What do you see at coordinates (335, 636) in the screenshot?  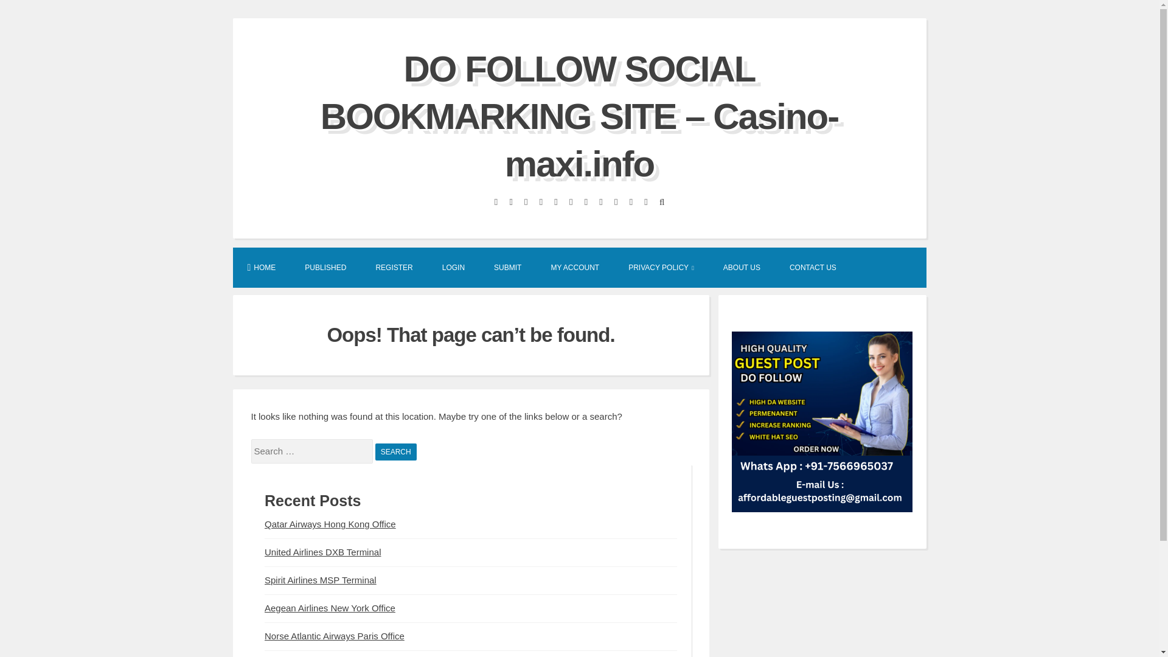 I see `Norse Atlantic Airways Paris Office` at bounding box center [335, 636].